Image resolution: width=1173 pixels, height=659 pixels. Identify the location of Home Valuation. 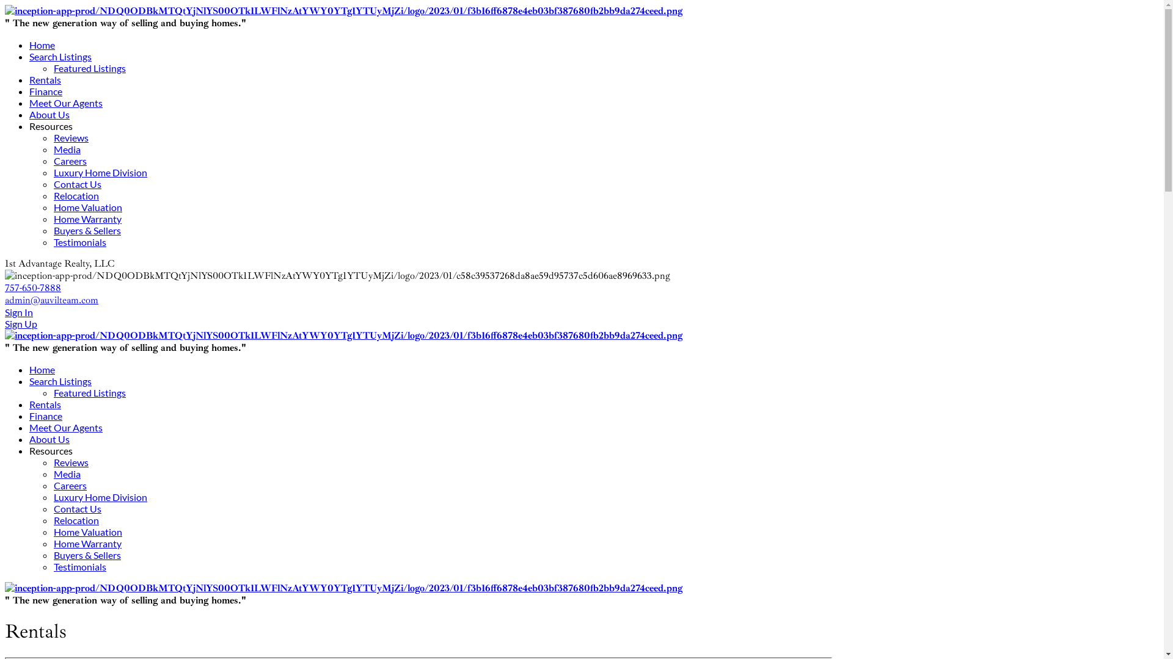
(88, 532).